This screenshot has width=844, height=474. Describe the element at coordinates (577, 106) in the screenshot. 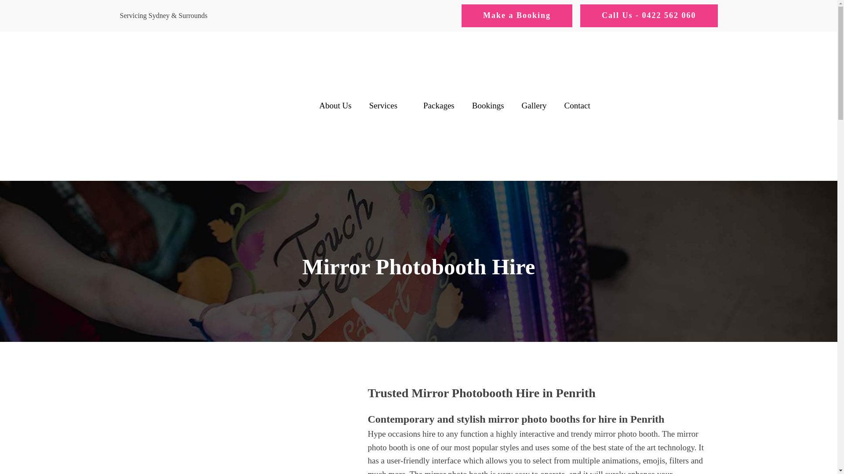

I see `Contact` at that location.